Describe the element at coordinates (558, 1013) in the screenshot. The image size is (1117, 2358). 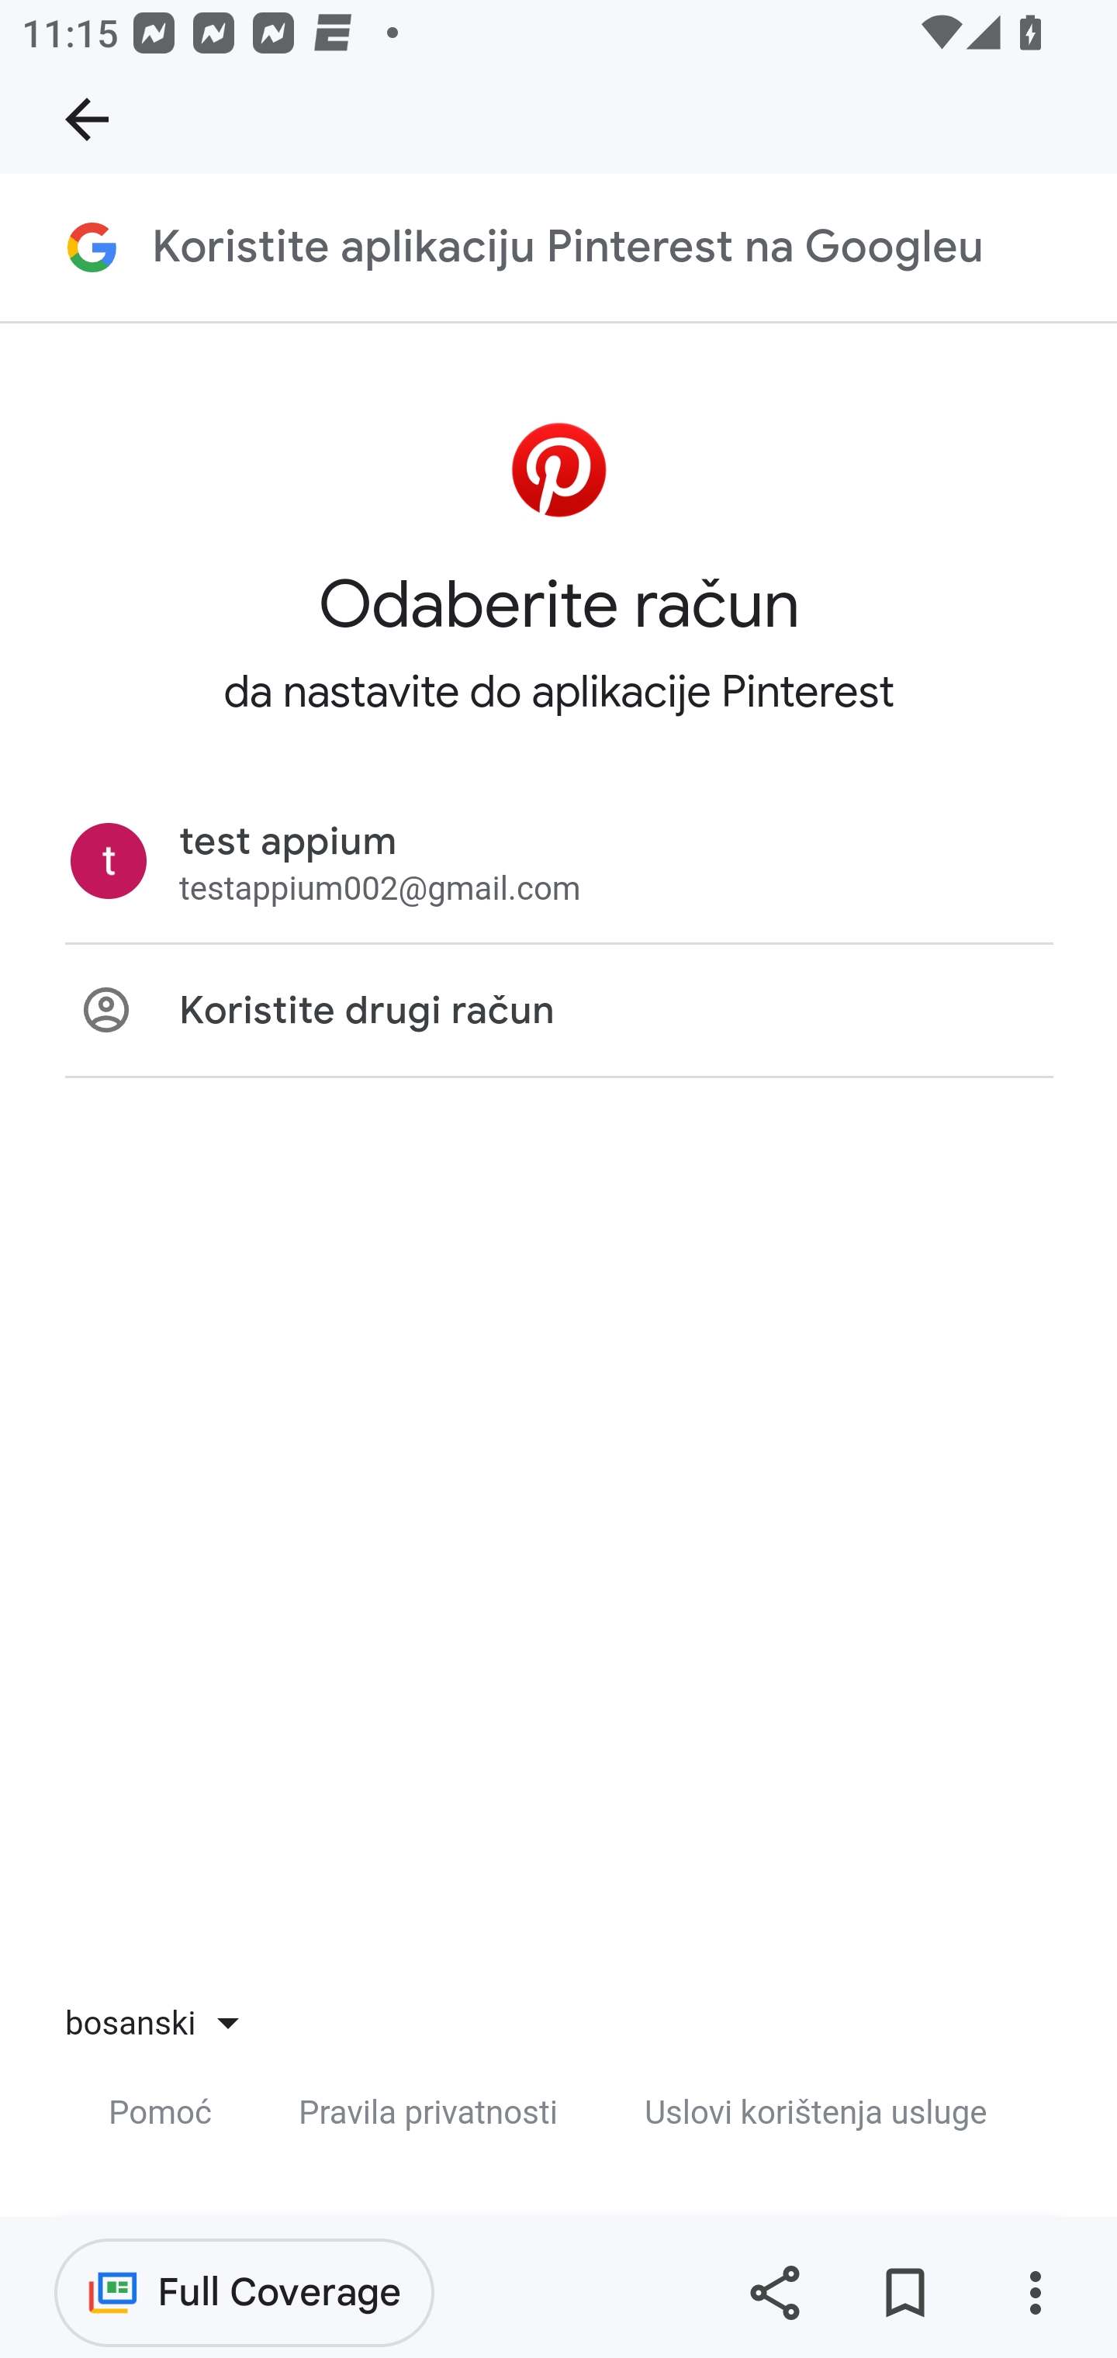
I see `Koristite drugi račun` at that location.